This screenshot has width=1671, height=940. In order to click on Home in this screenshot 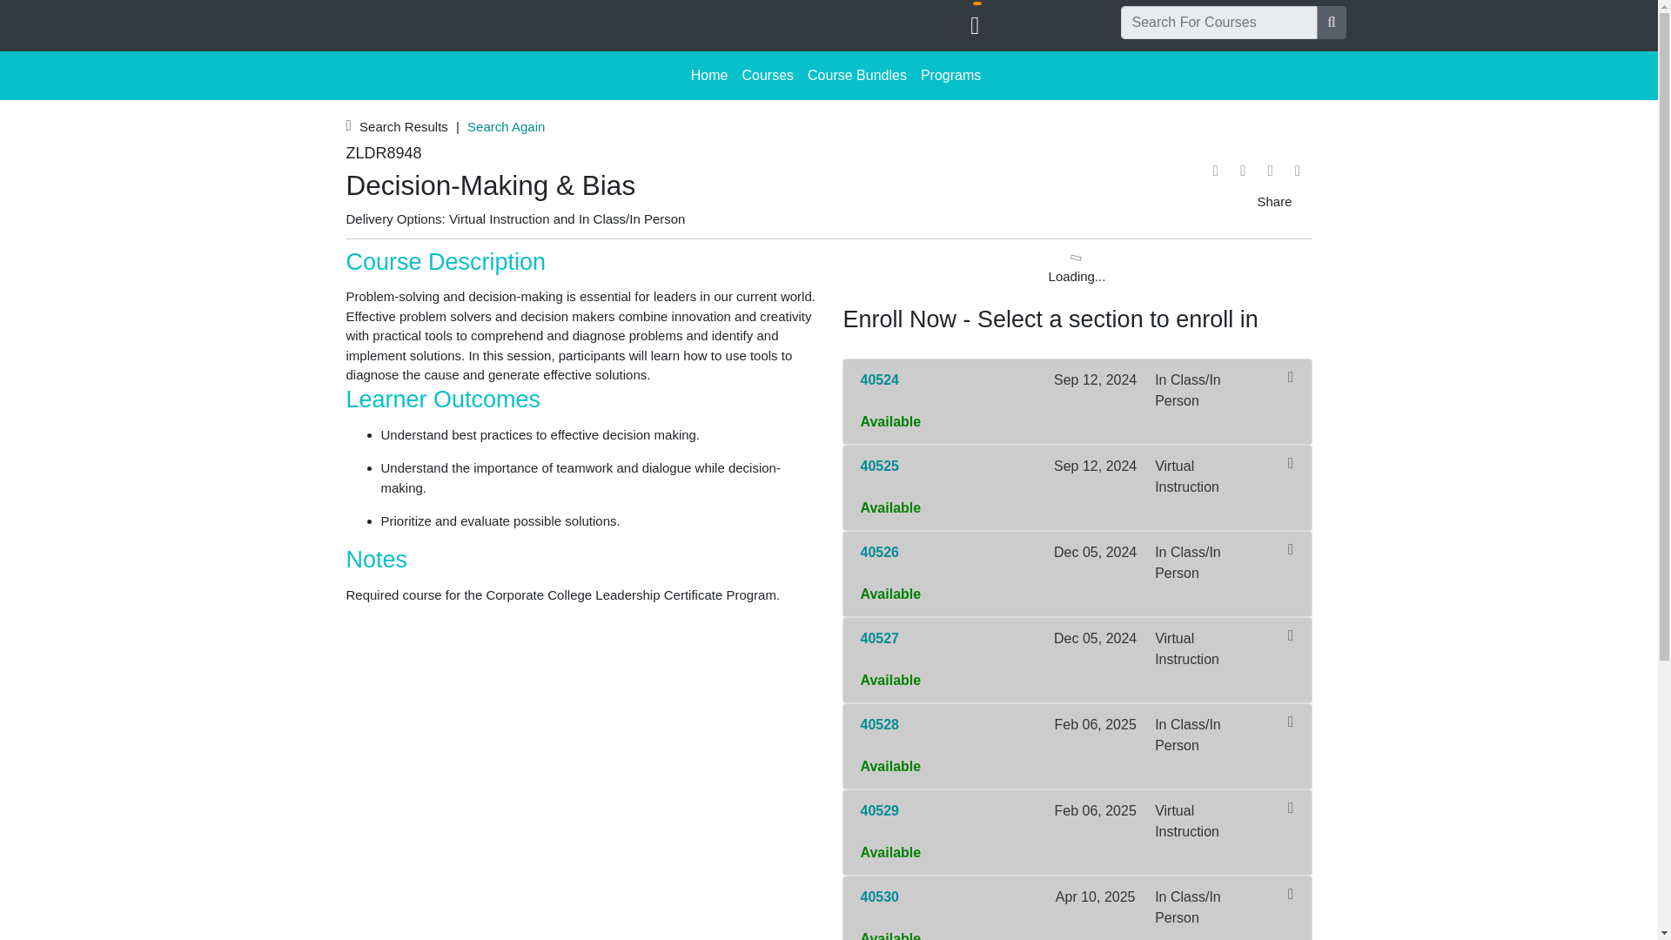, I will do `click(708, 75)`.